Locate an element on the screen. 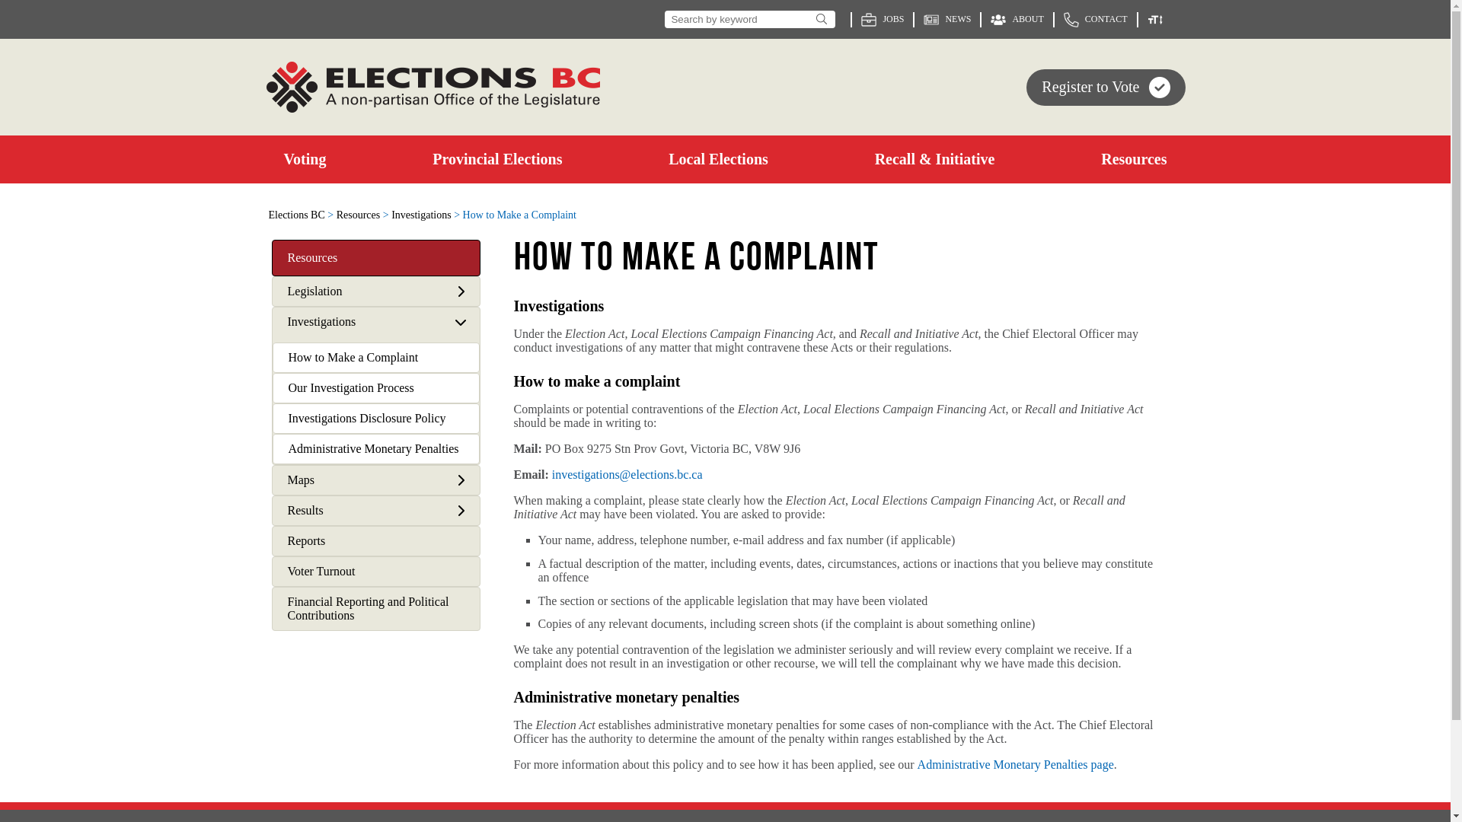  Resources is located at coordinates (359, 215).